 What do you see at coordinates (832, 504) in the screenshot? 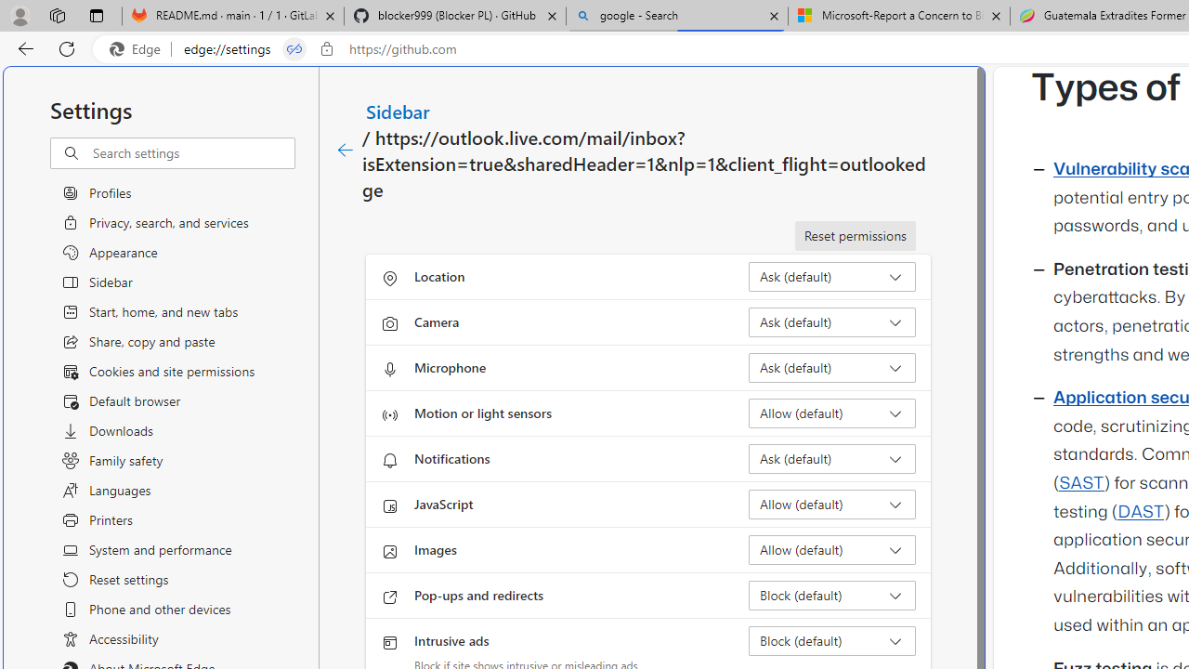
I see `JavaScript Allow (default)` at bounding box center [832, 504].